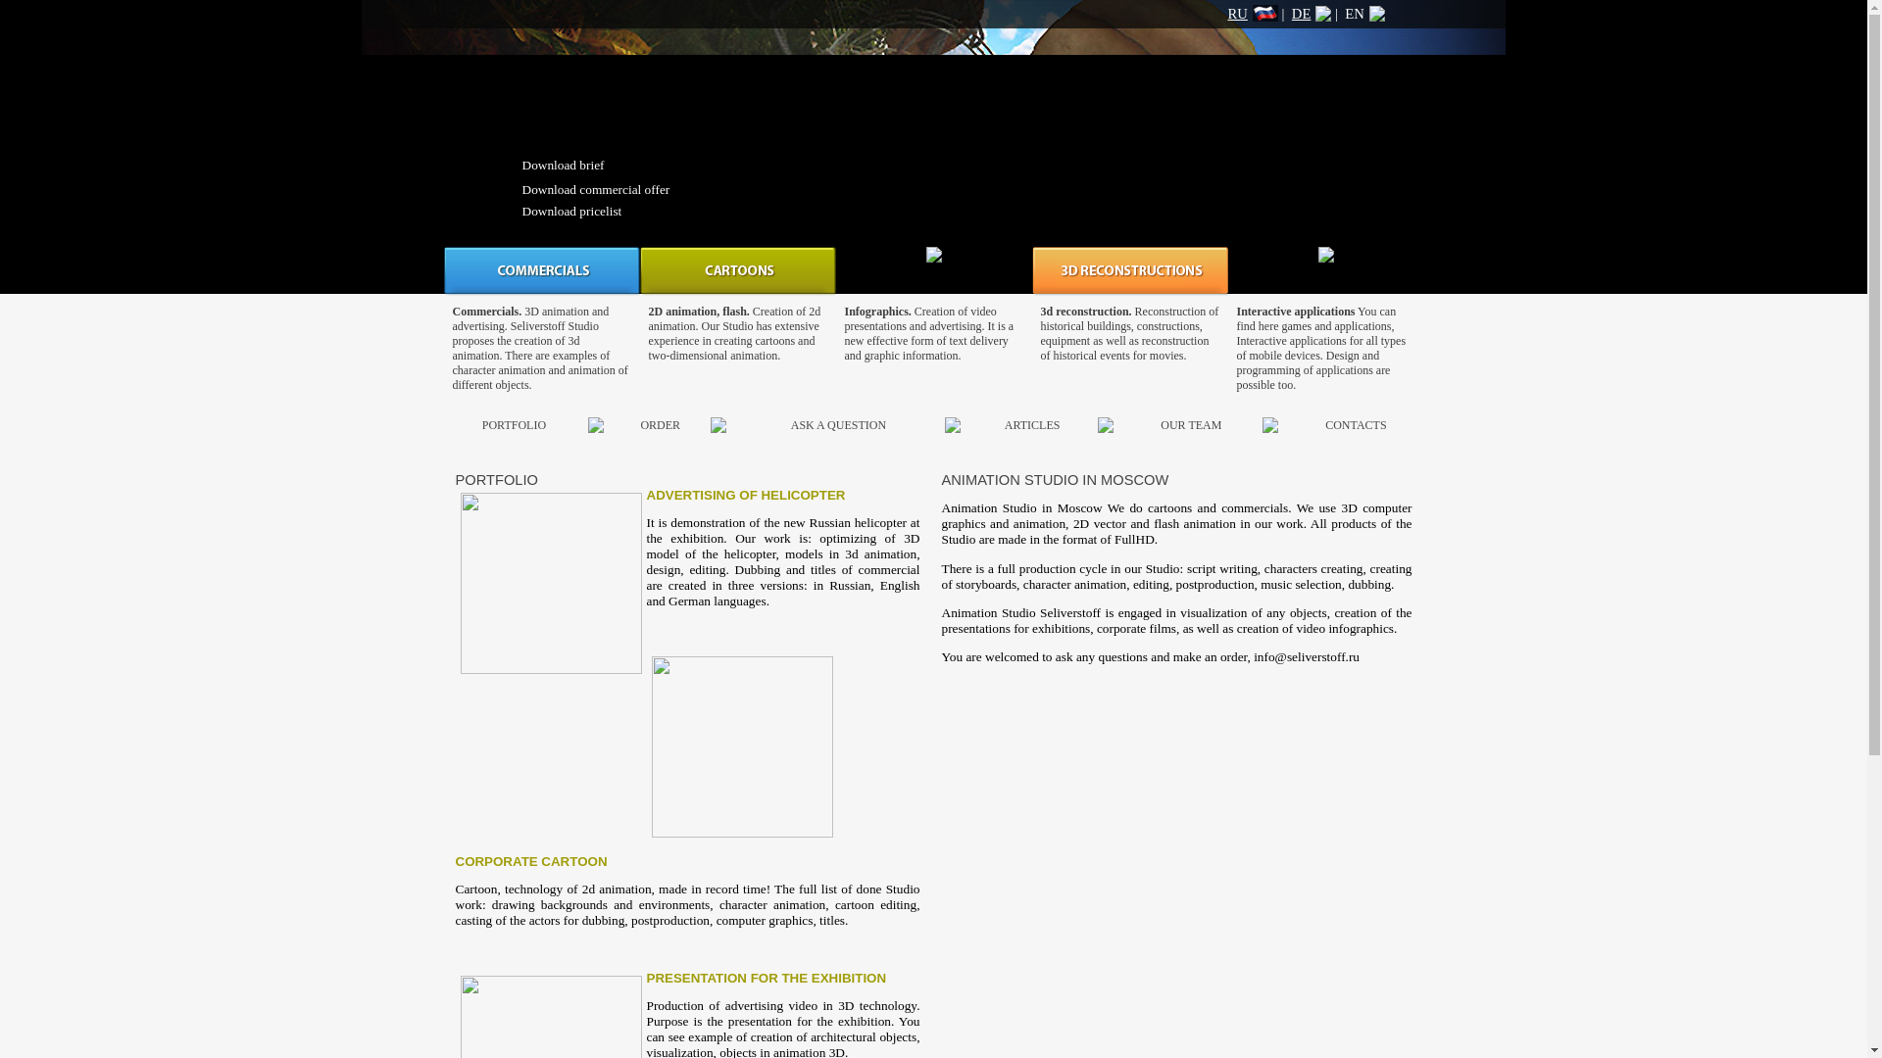  Describe the element at coordinates (1312, 14) in the screenshot. I see `DE` at that location.